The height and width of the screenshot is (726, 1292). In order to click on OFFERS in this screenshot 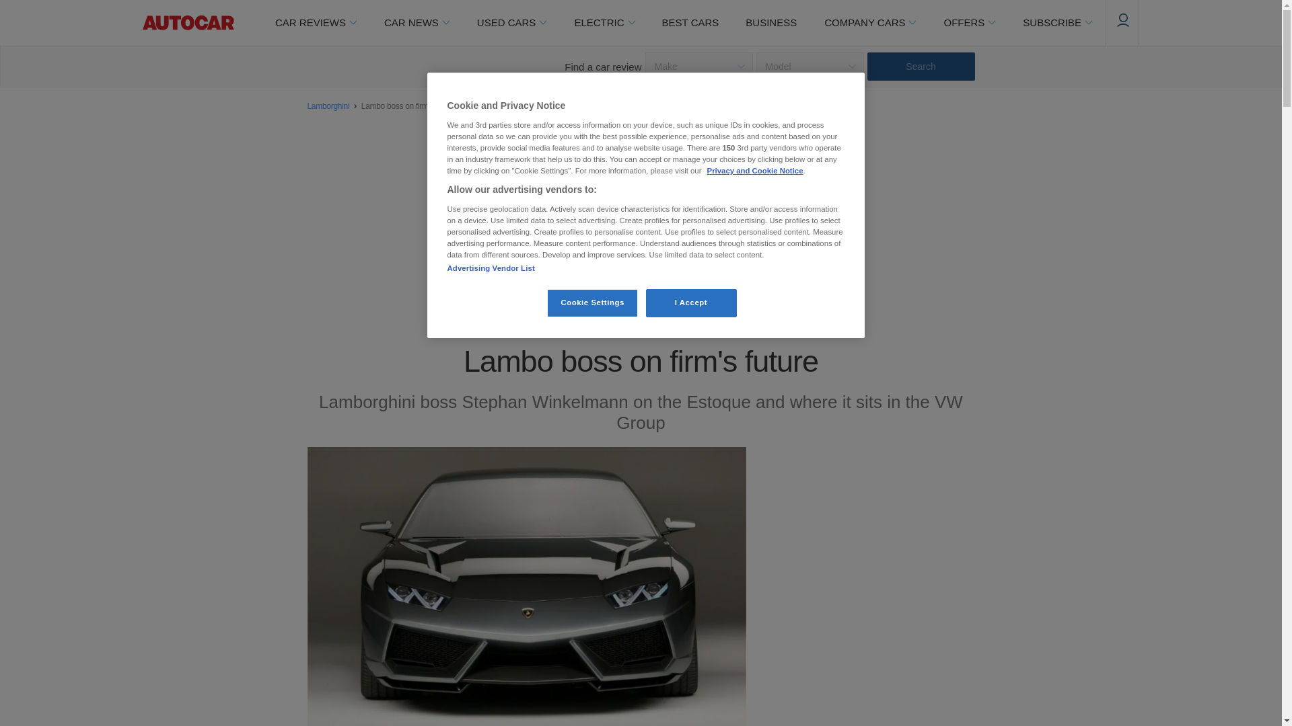, I will do `click(969, 23)`.